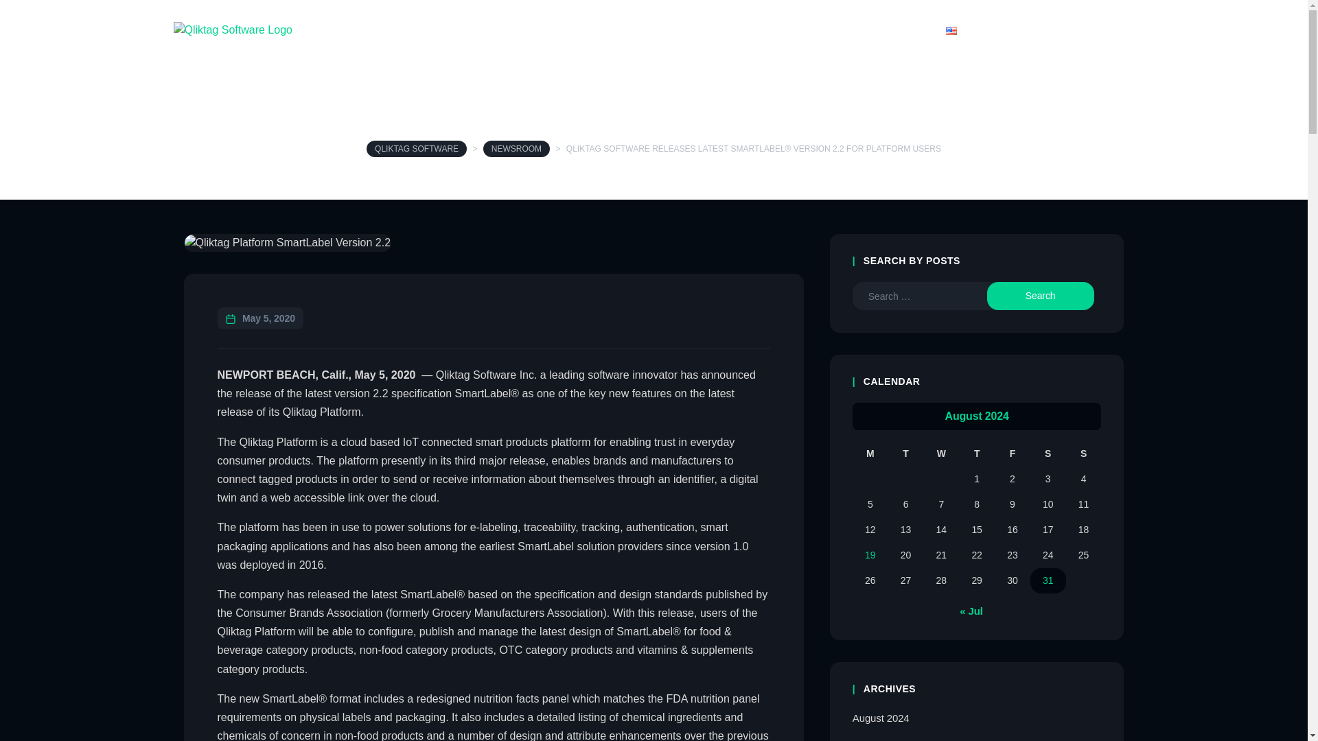 This screenshot has height=741, width=1318. Describe the element at coordinates (941, 454) in the screenshot. I see `Wednesday` at that location.